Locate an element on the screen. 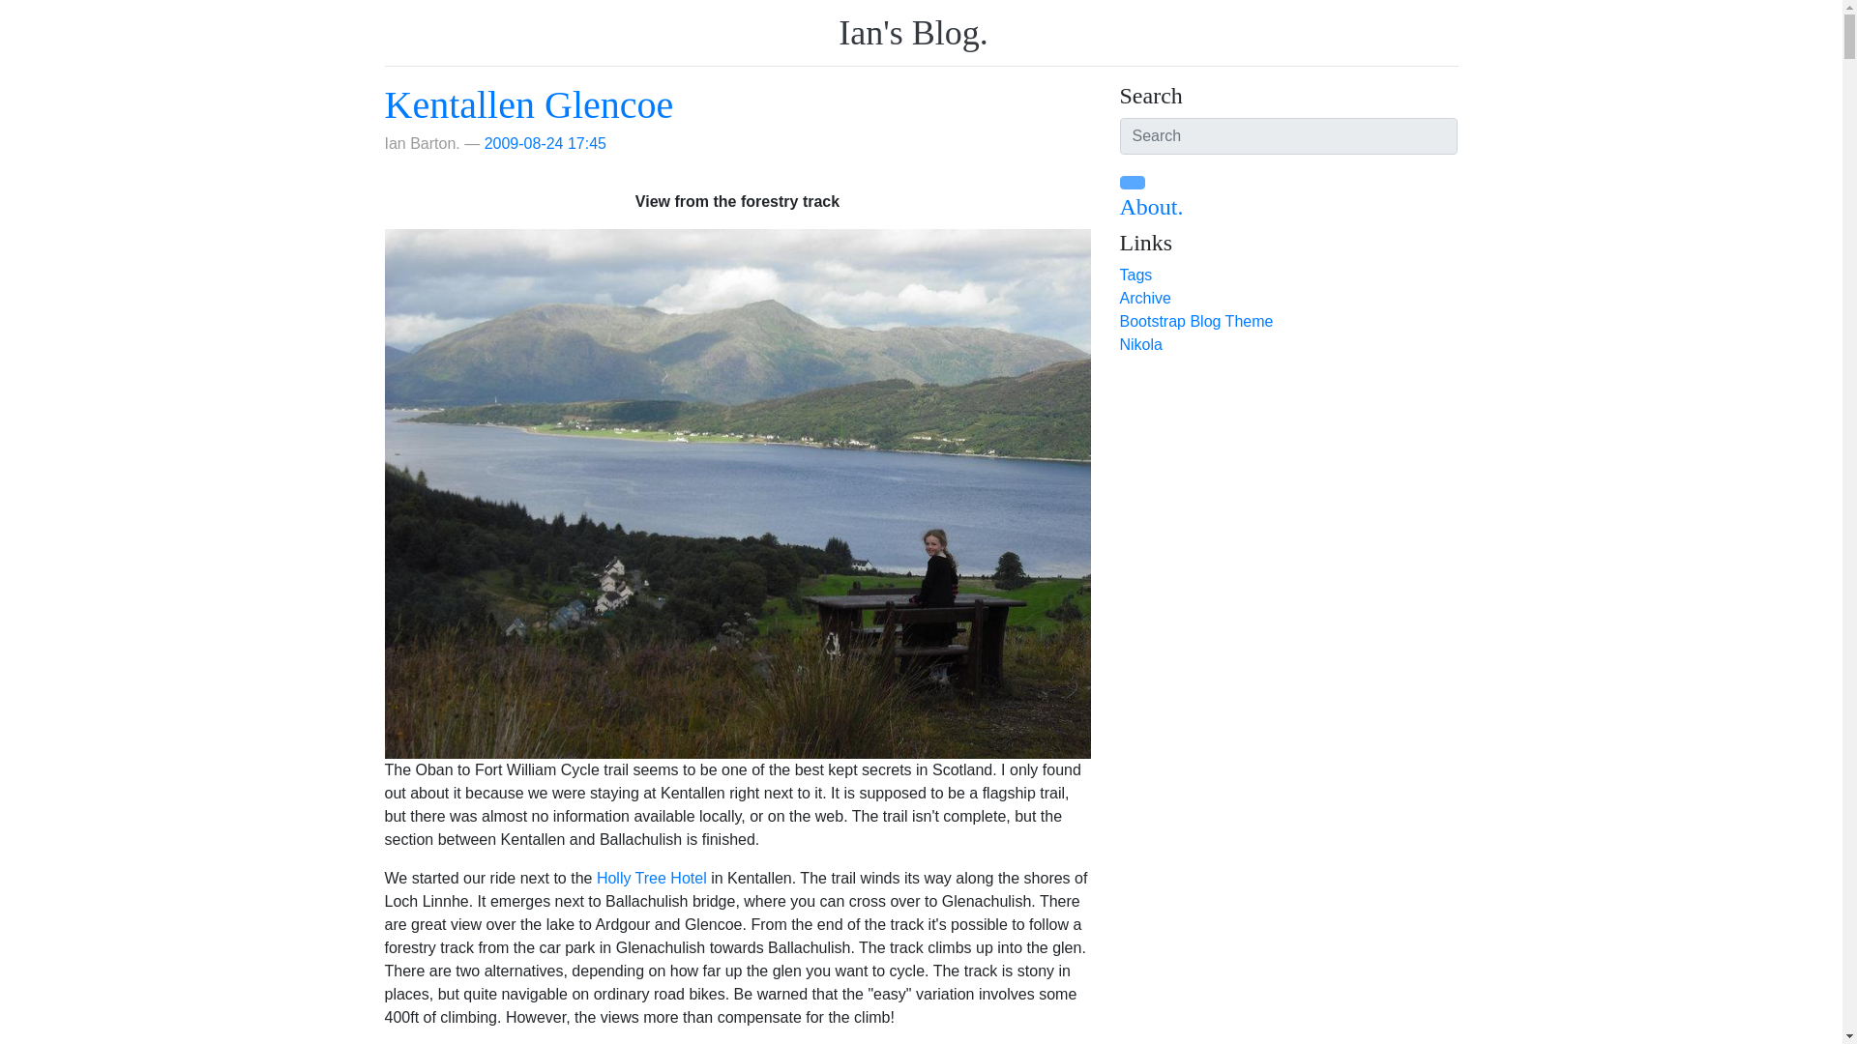 The width and height of the screenshot is (1857, 1044). 2009-08-24 17:45 is located at coordinates (545, 143).